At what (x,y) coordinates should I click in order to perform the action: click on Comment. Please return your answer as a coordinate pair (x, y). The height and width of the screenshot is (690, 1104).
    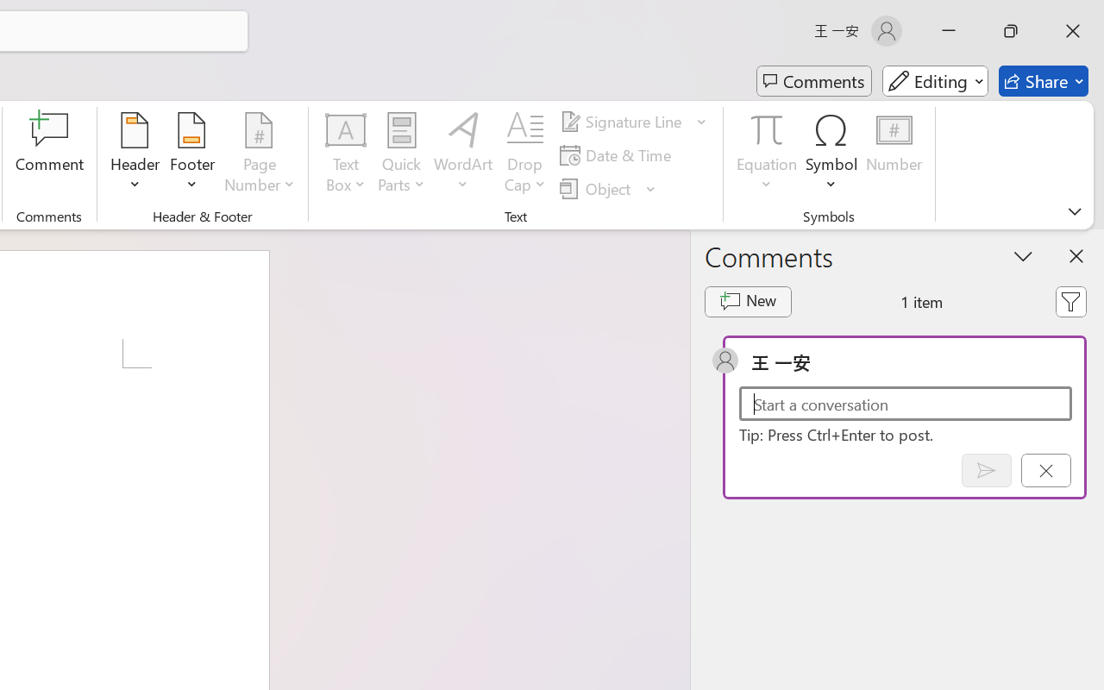
    Looking at the image, I should click on (50, 155).